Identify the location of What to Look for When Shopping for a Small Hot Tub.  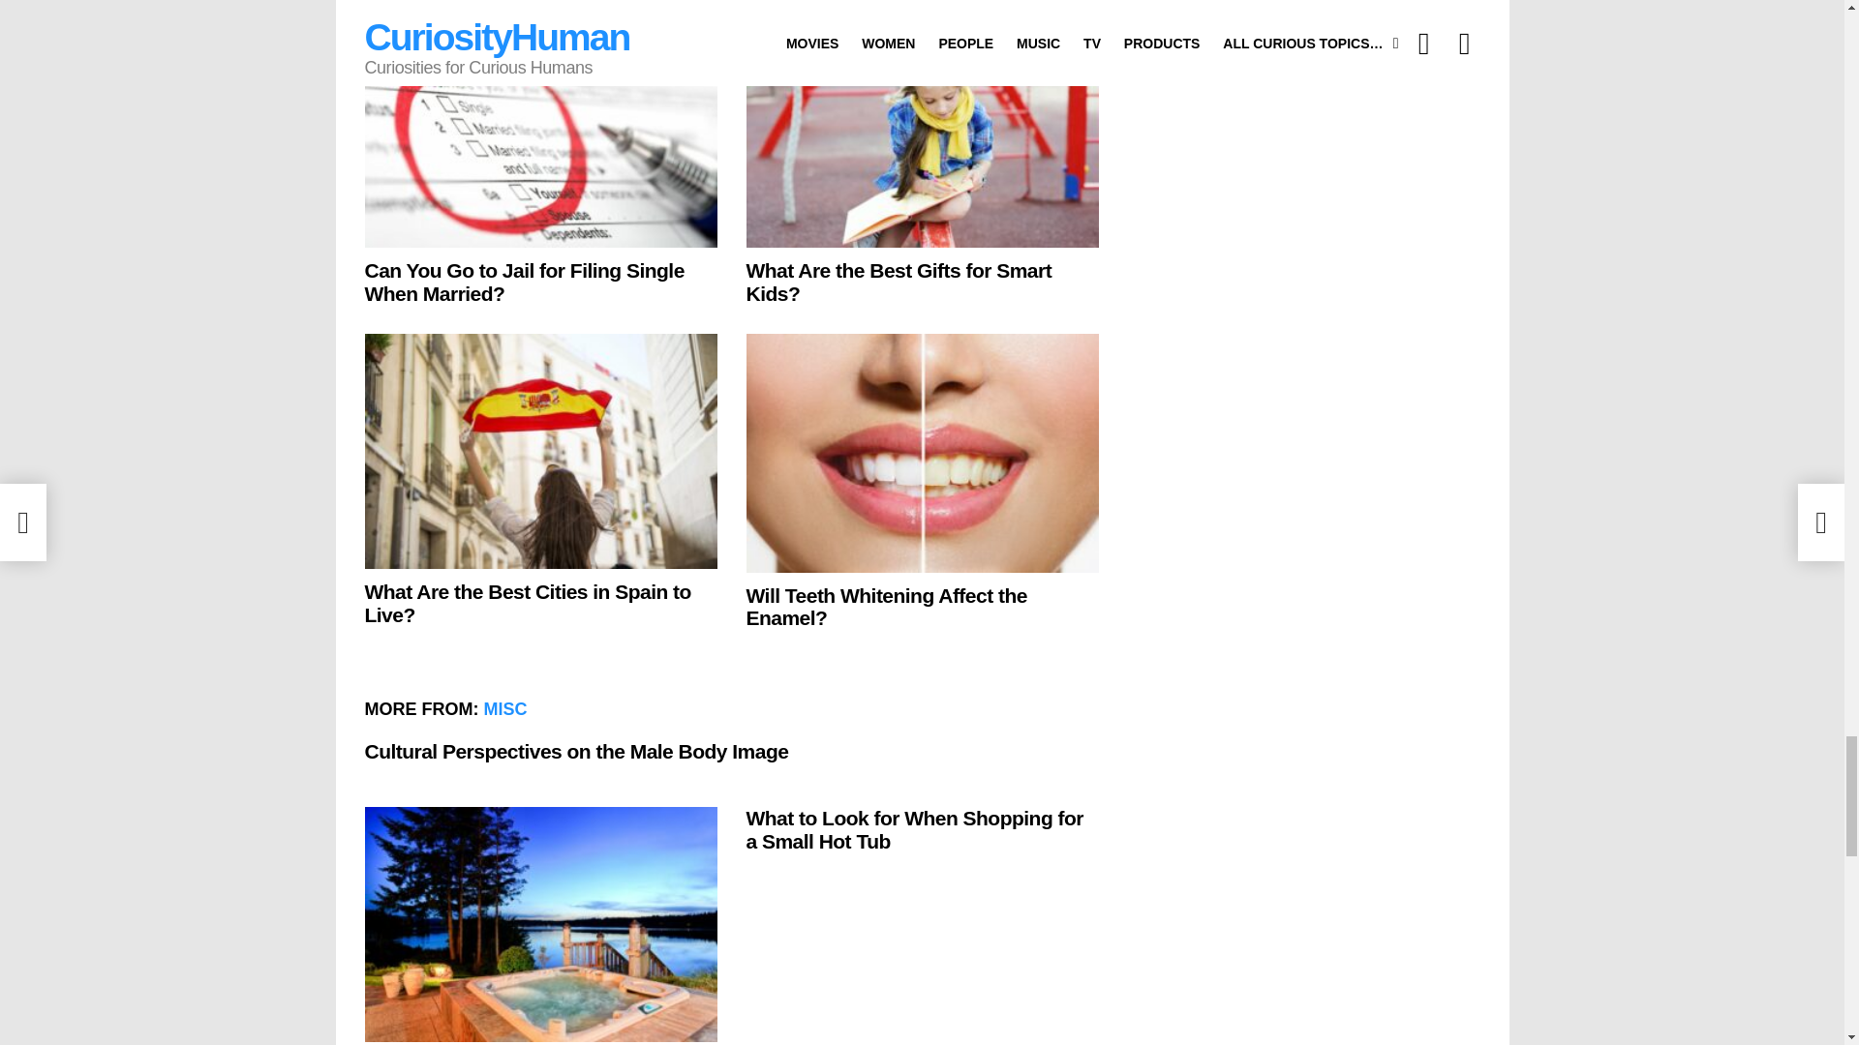
(540, 923).